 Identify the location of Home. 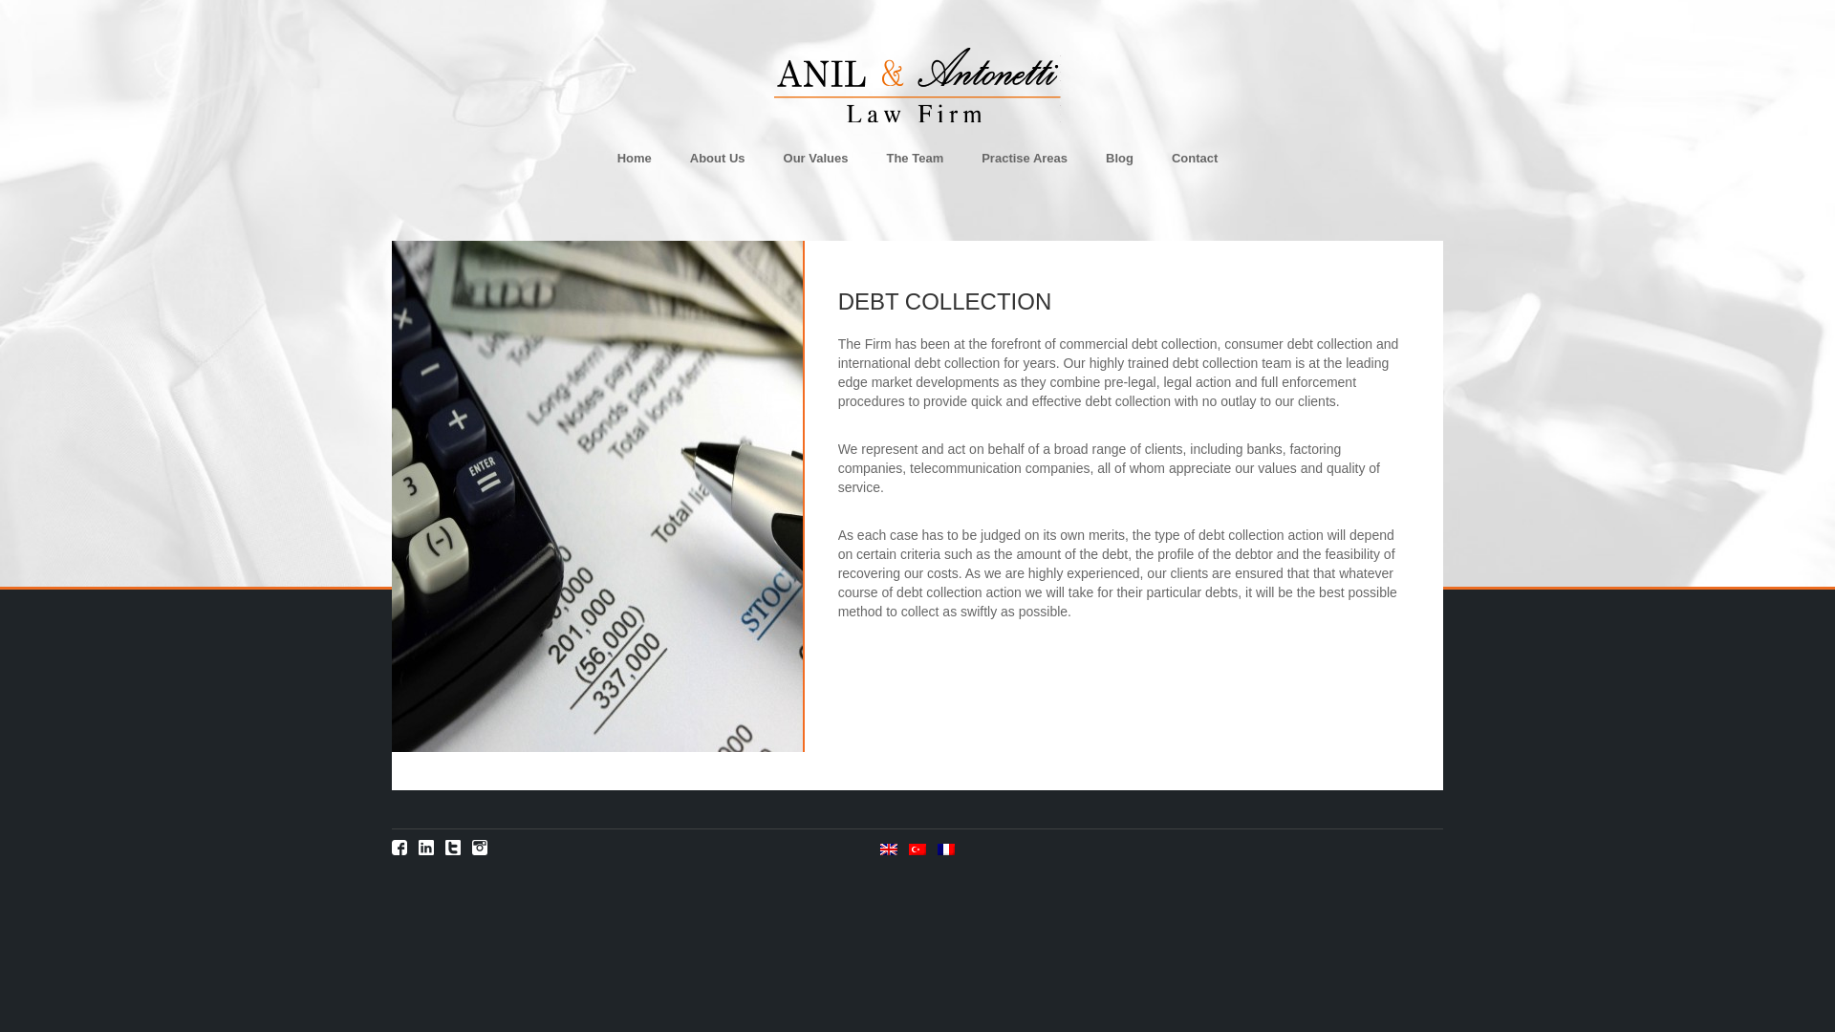
(634, 167).